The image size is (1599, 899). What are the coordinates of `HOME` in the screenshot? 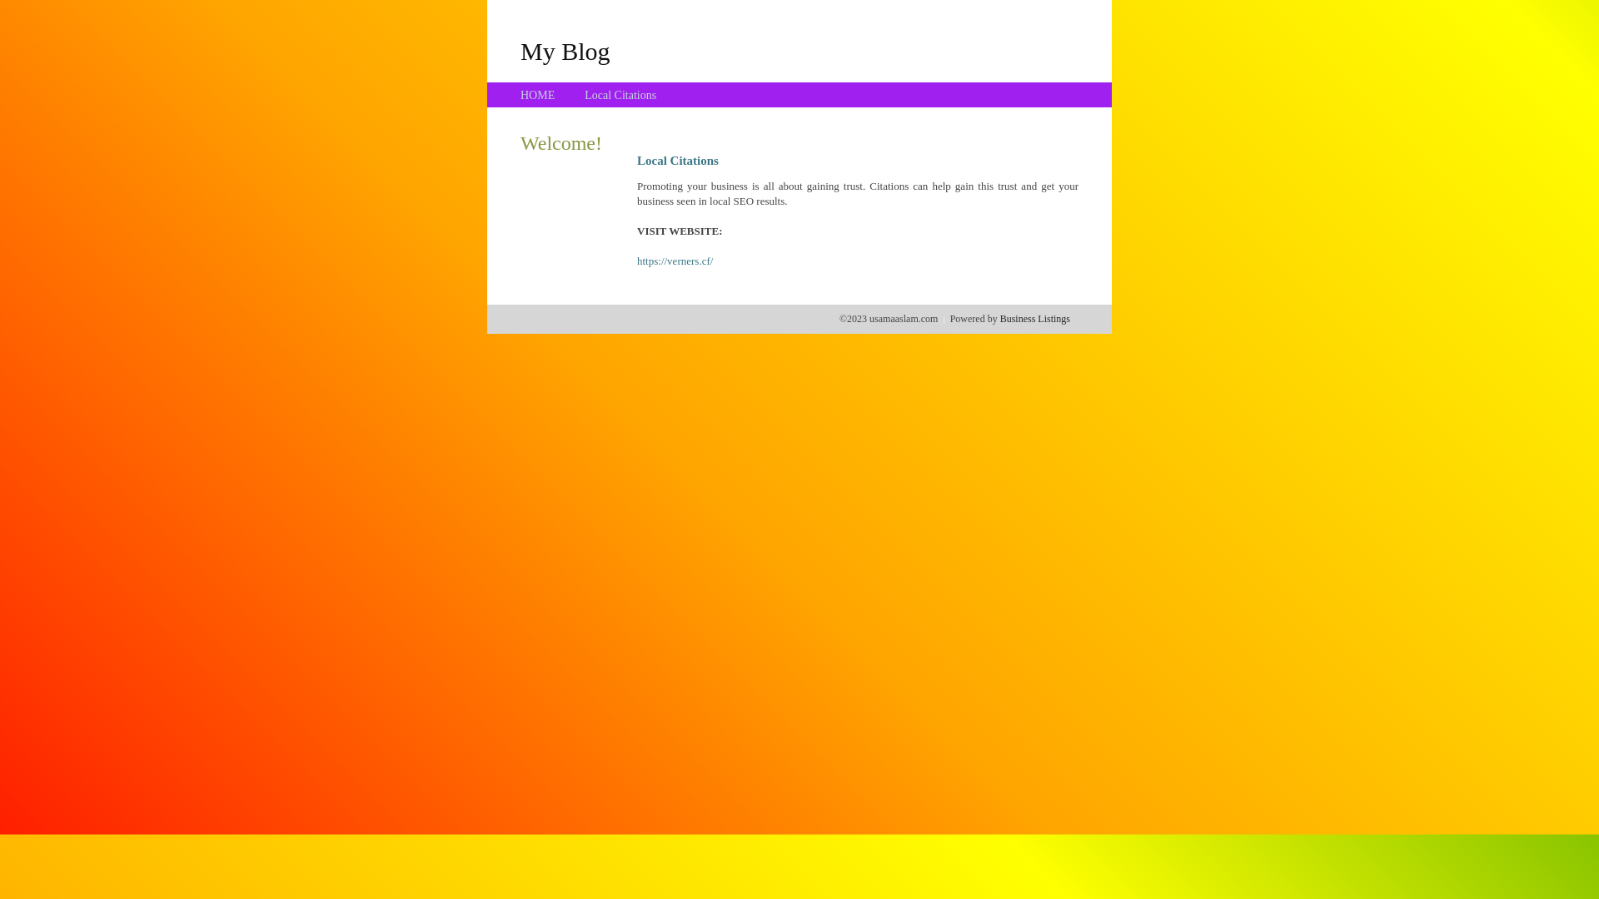 It's located at (538, 95).